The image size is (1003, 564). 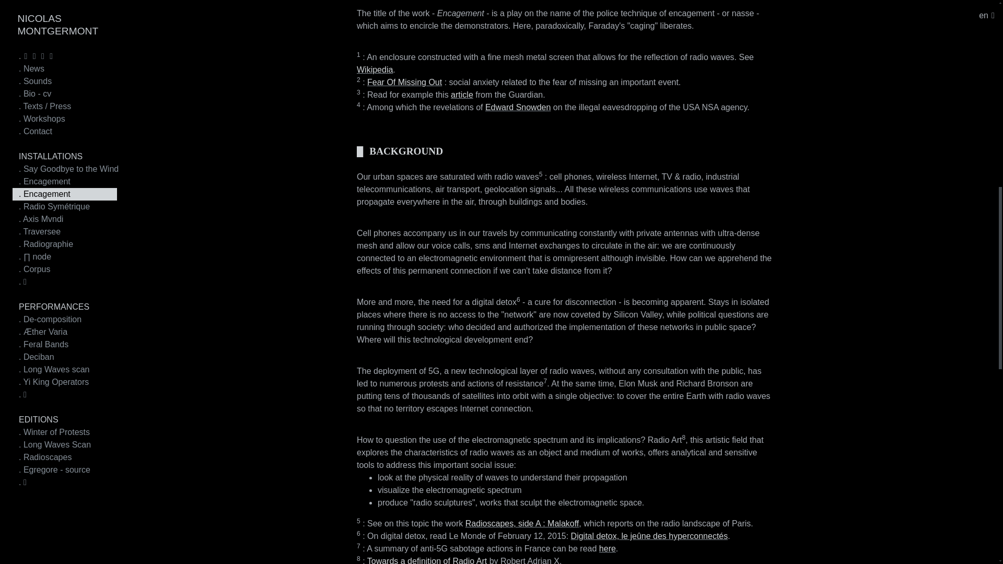 I want to click on Wikipedia, so click(x=375, y=69).